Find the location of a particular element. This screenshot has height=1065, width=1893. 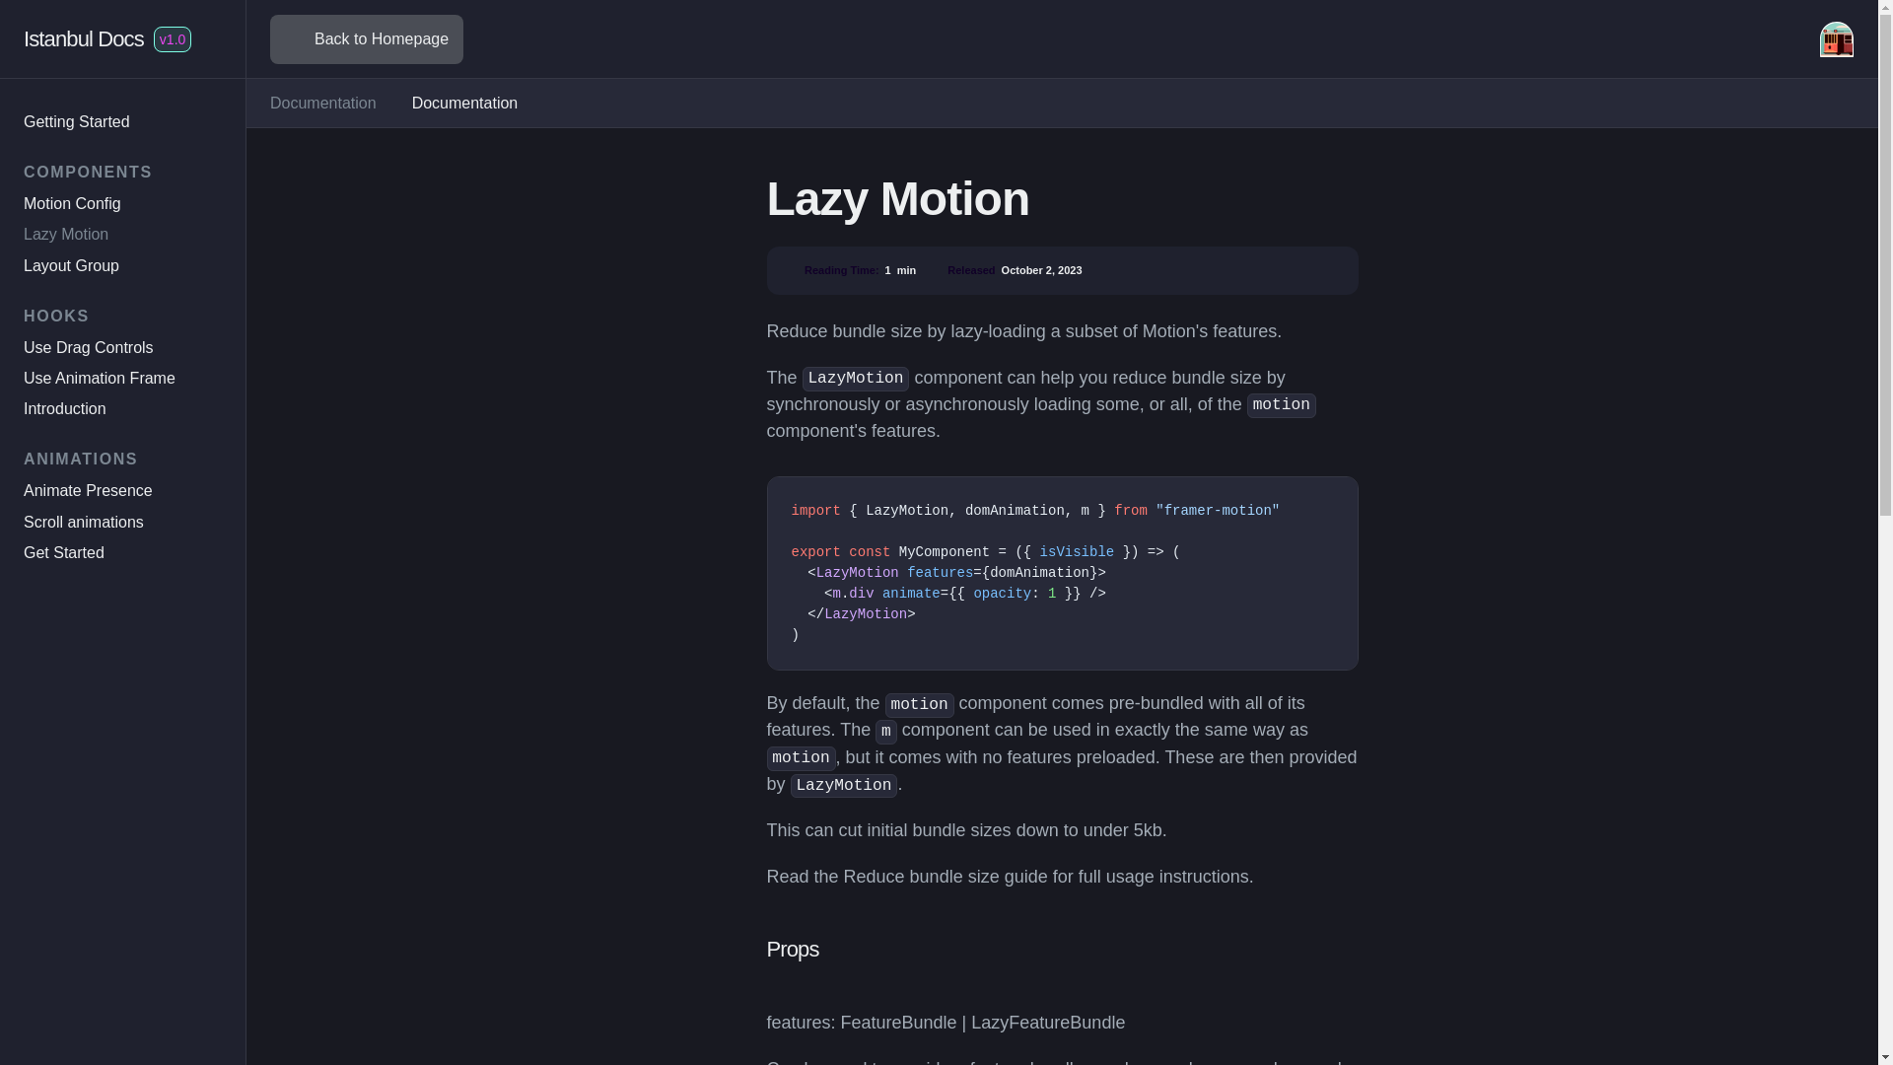

Documentation is located at coordinates (323, 103).